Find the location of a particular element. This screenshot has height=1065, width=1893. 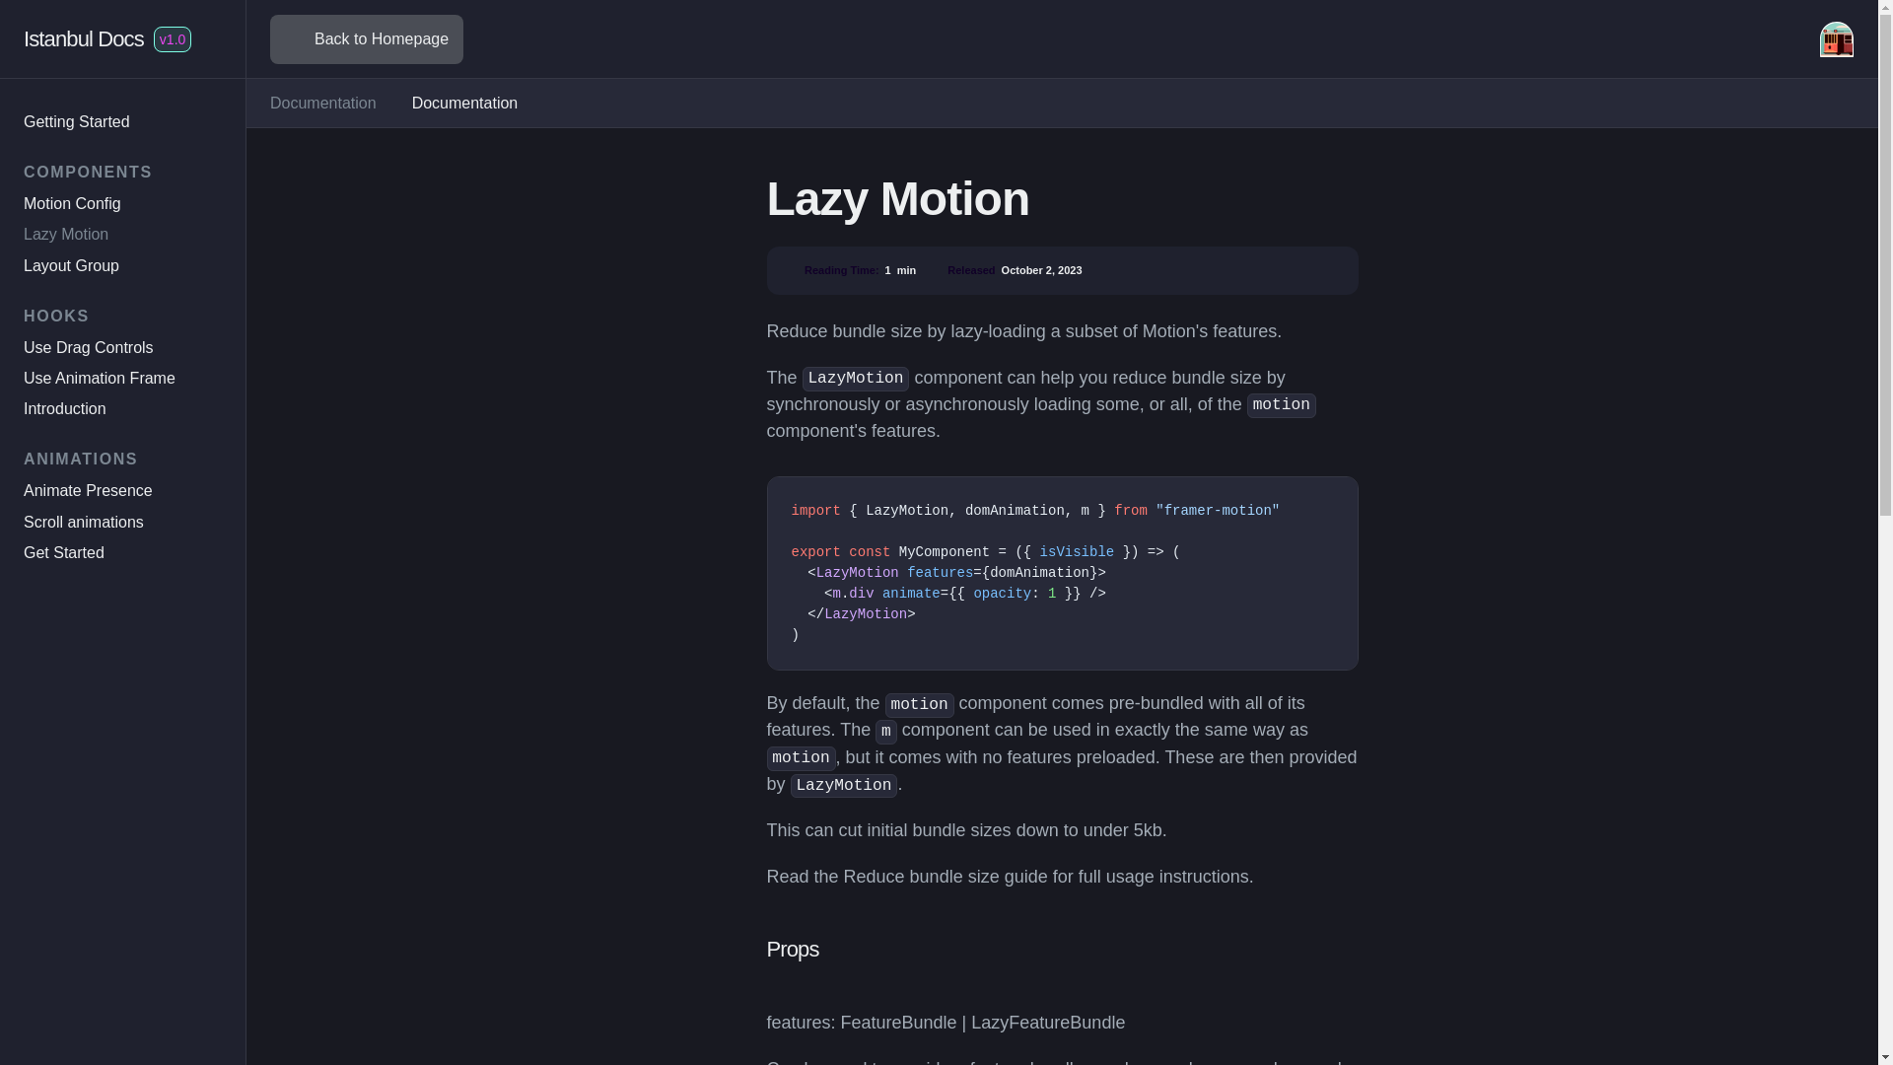

Documentation is located at coordinates (323, 103).